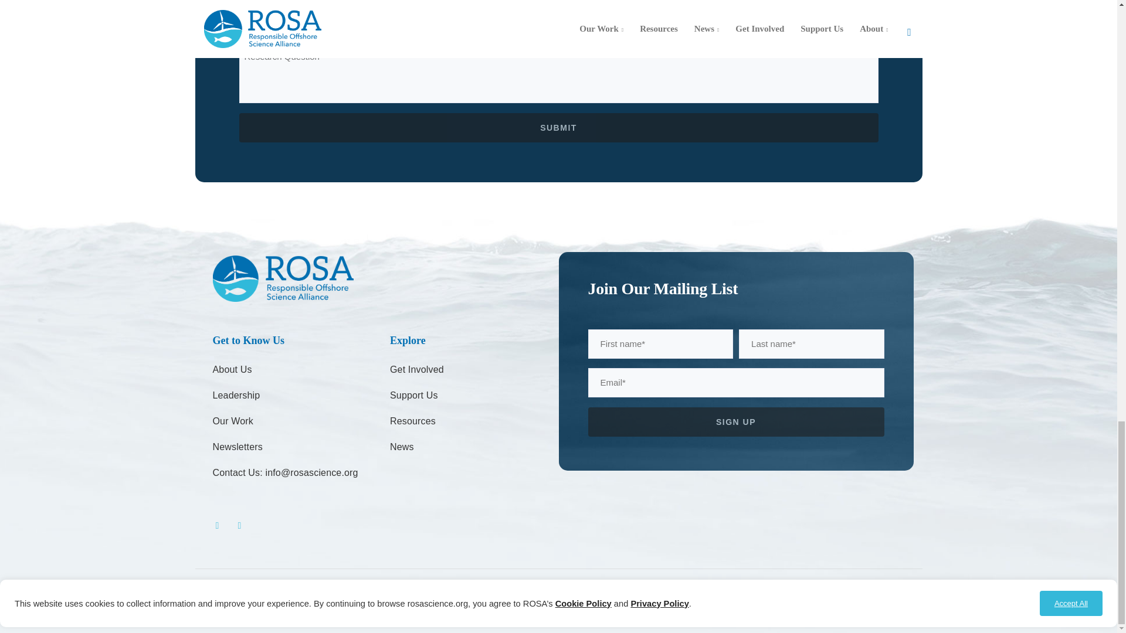  What do you see at coordinates (236, 395) in the screenshot?
I see `Leadership` at bounding box center [236, 395].